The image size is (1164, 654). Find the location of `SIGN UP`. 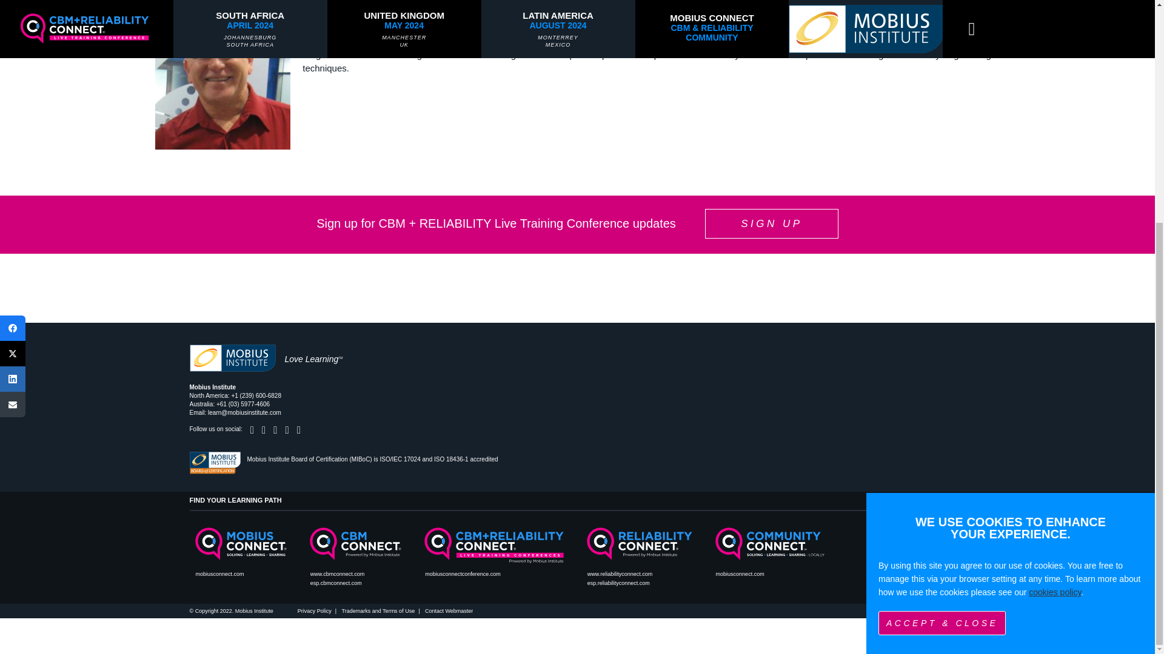

SIGN UP is located at coordinates (771, 223).